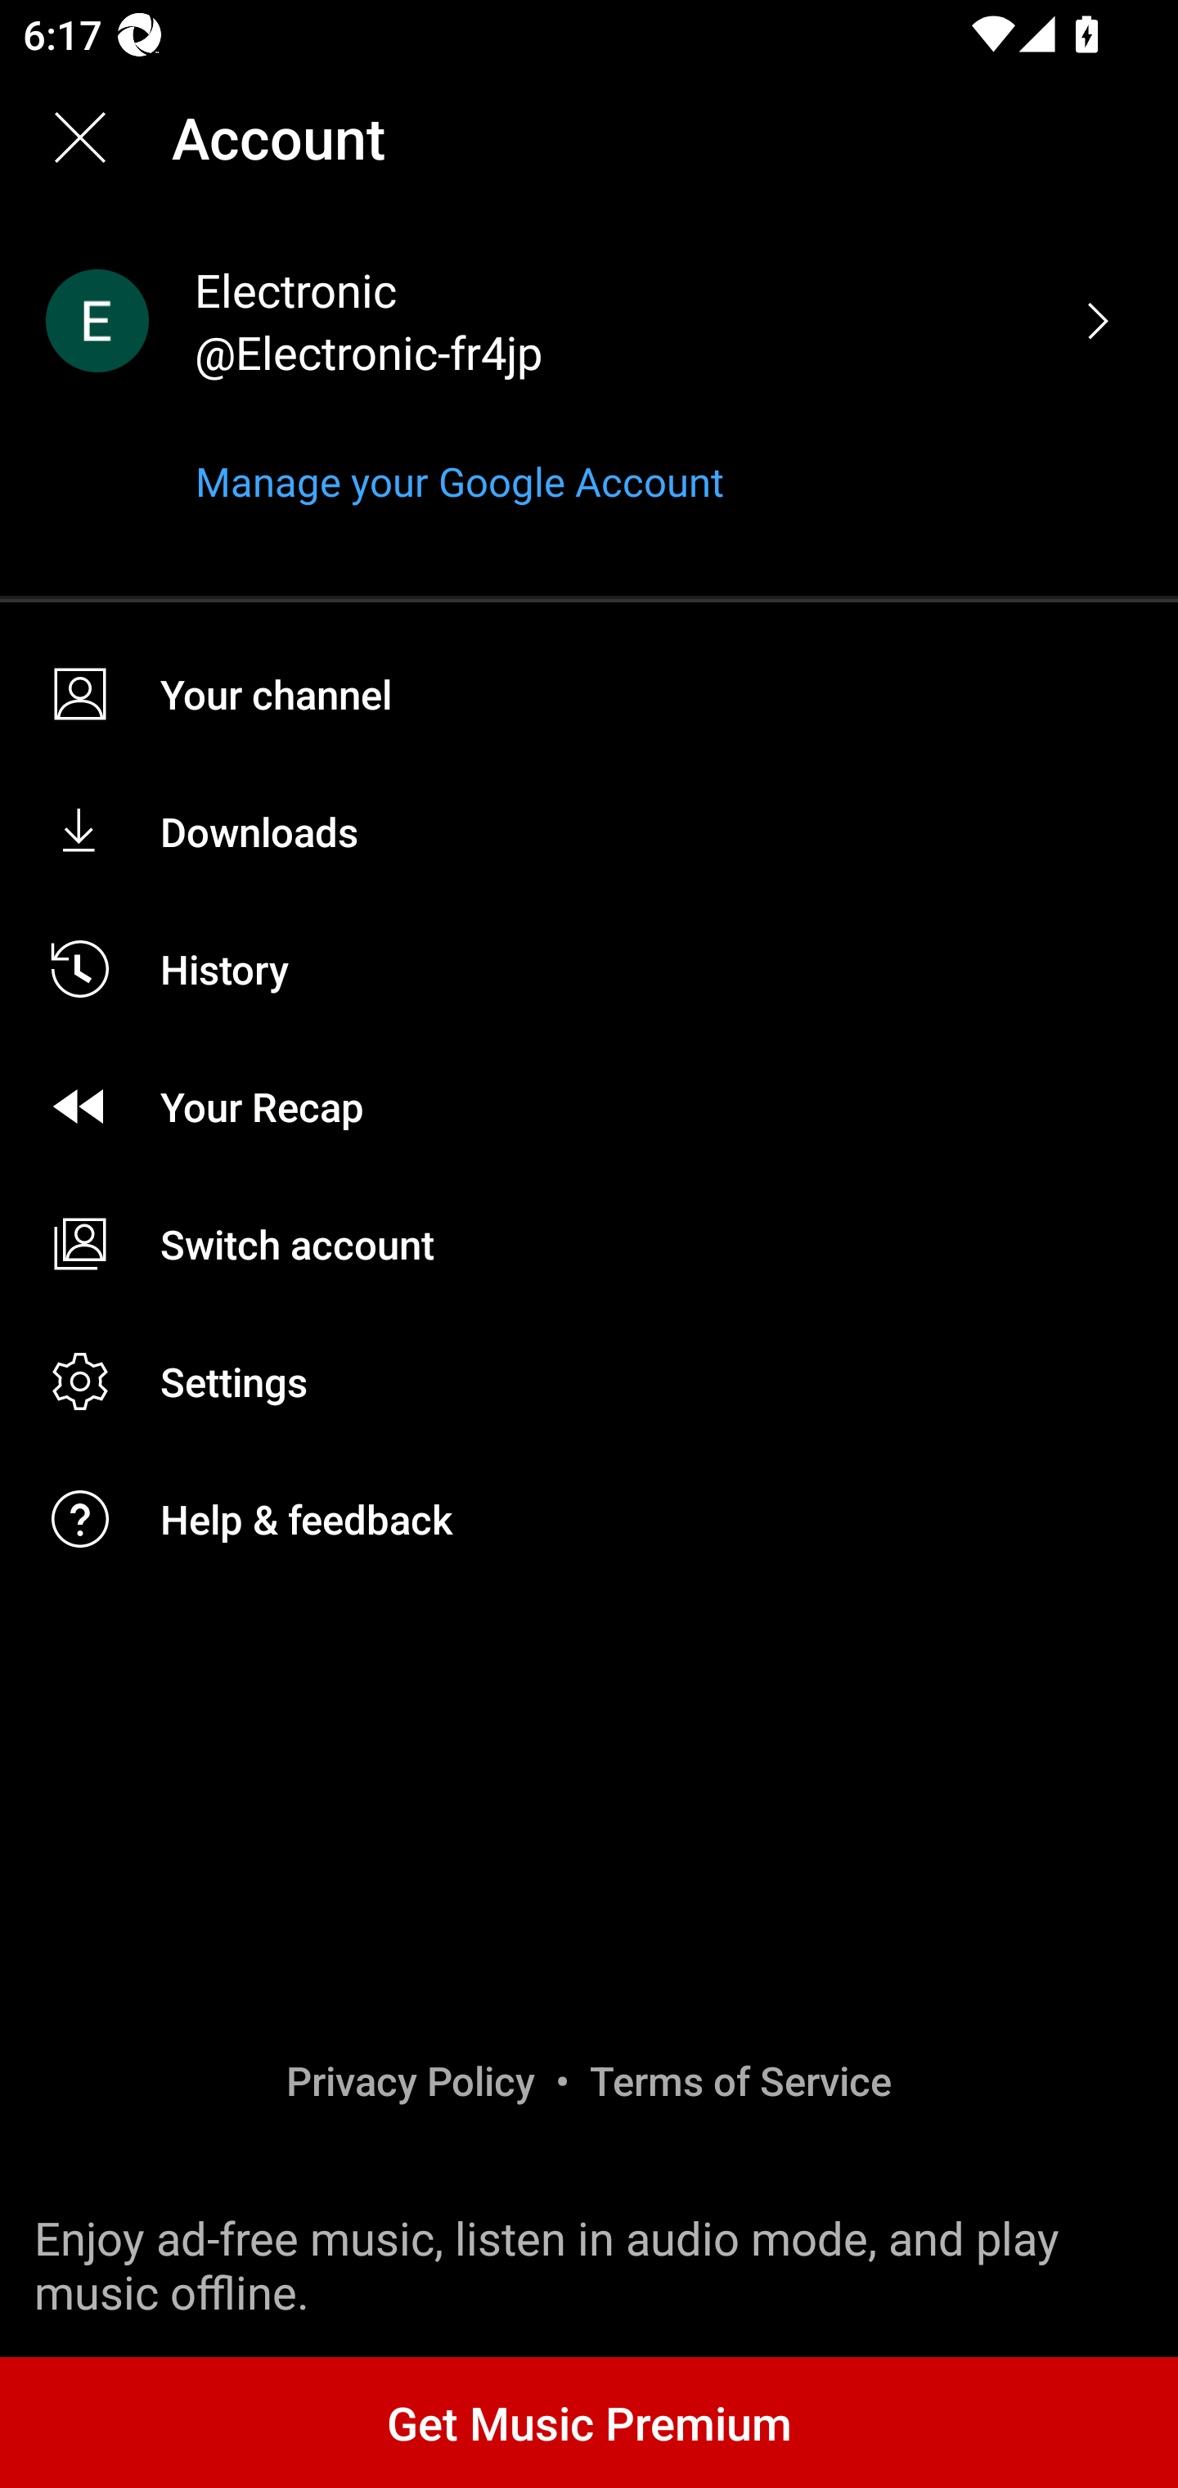  Describe the element at coordinates (589, 1244) in the screenshot. I see `Switch account` at that location.